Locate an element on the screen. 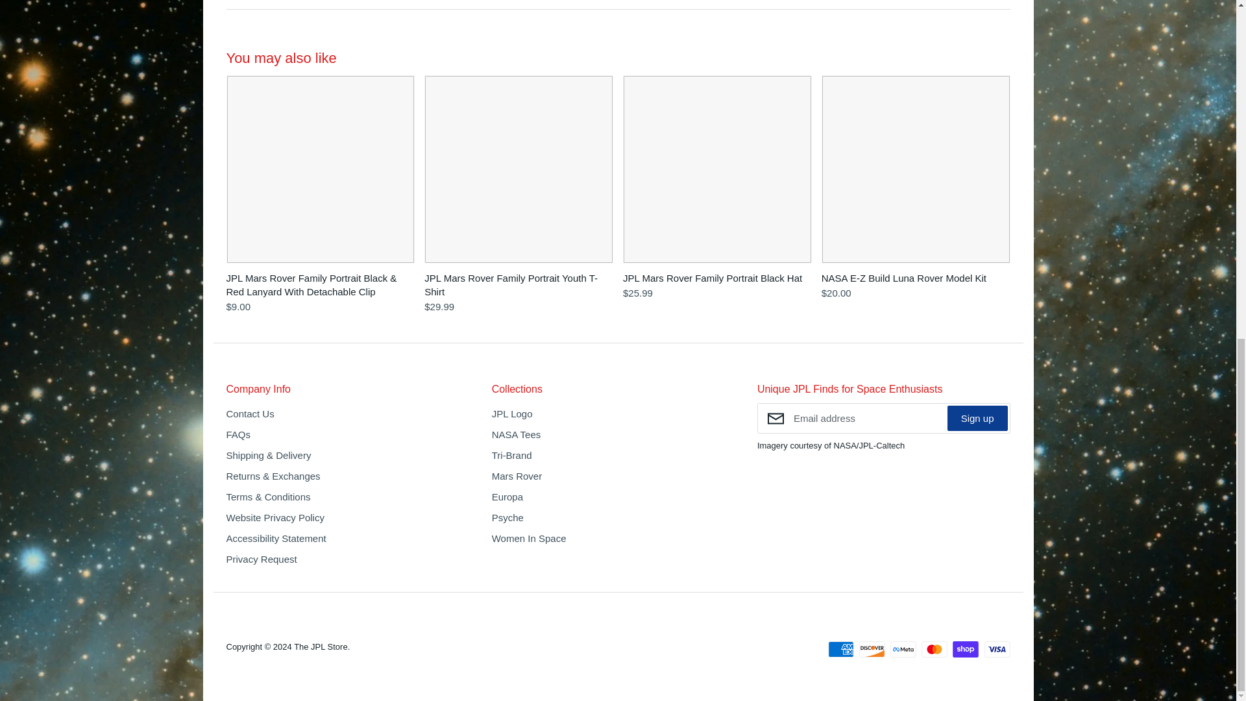 This screenshot has width=1246, height=701. Shop Pay is located at coordinates (966, 649).